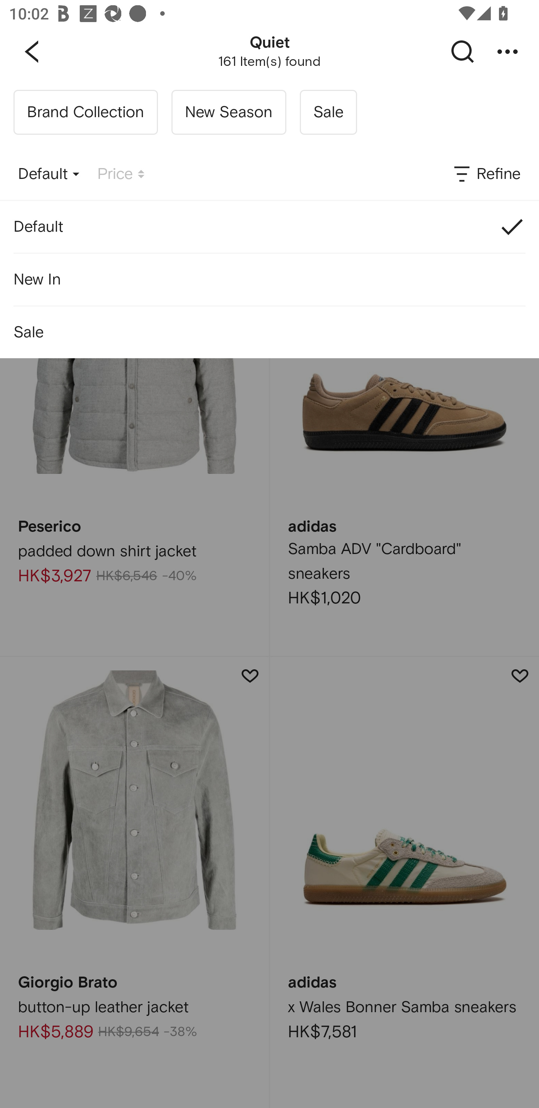  Describe the element at coordinates (85, 112) in the screenshot. I see `Brand Collection` at that location.